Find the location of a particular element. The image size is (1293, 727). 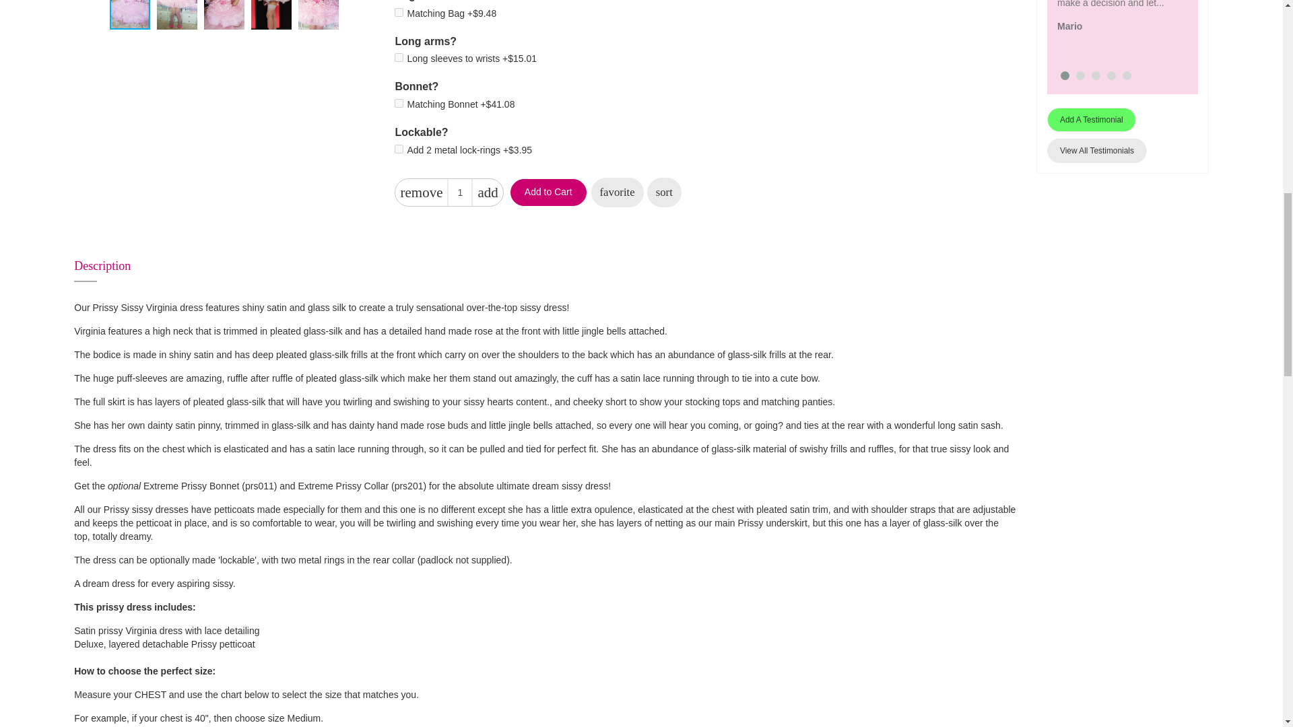

Add to Compare is located at coordinates (664, 192).